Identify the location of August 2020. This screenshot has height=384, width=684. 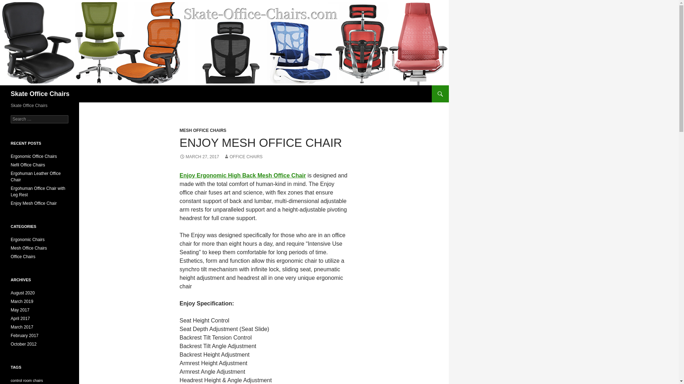
(23, 293).